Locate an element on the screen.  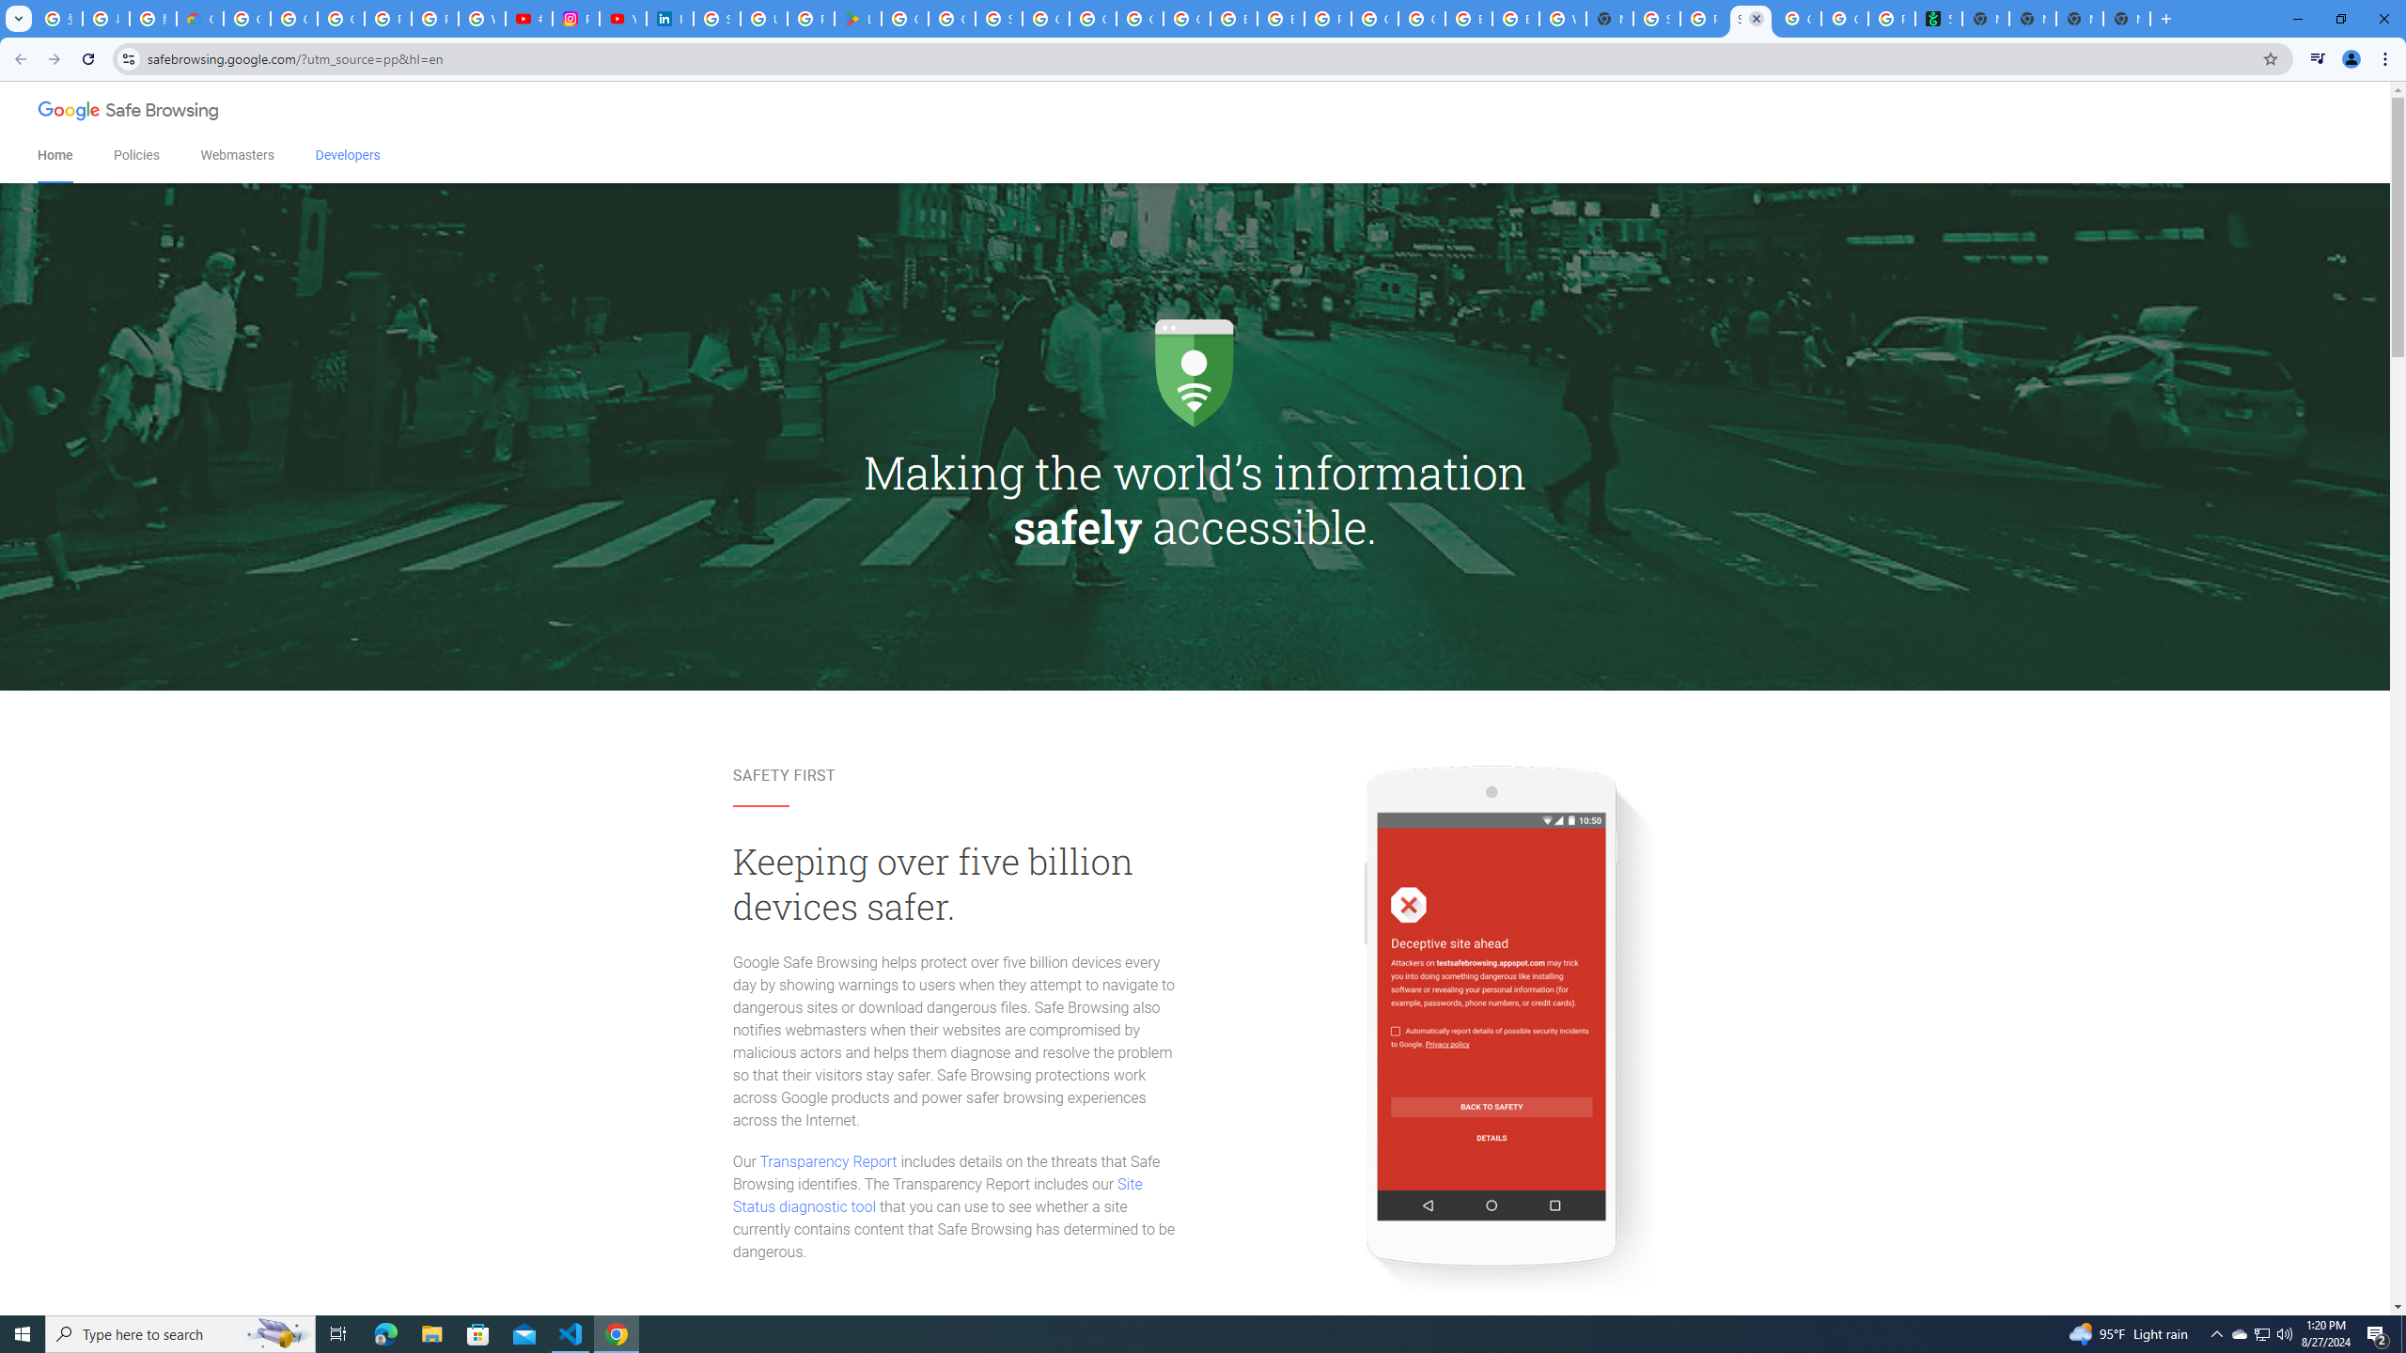
Google Safe Browsing is located at coordinates (130, 113).